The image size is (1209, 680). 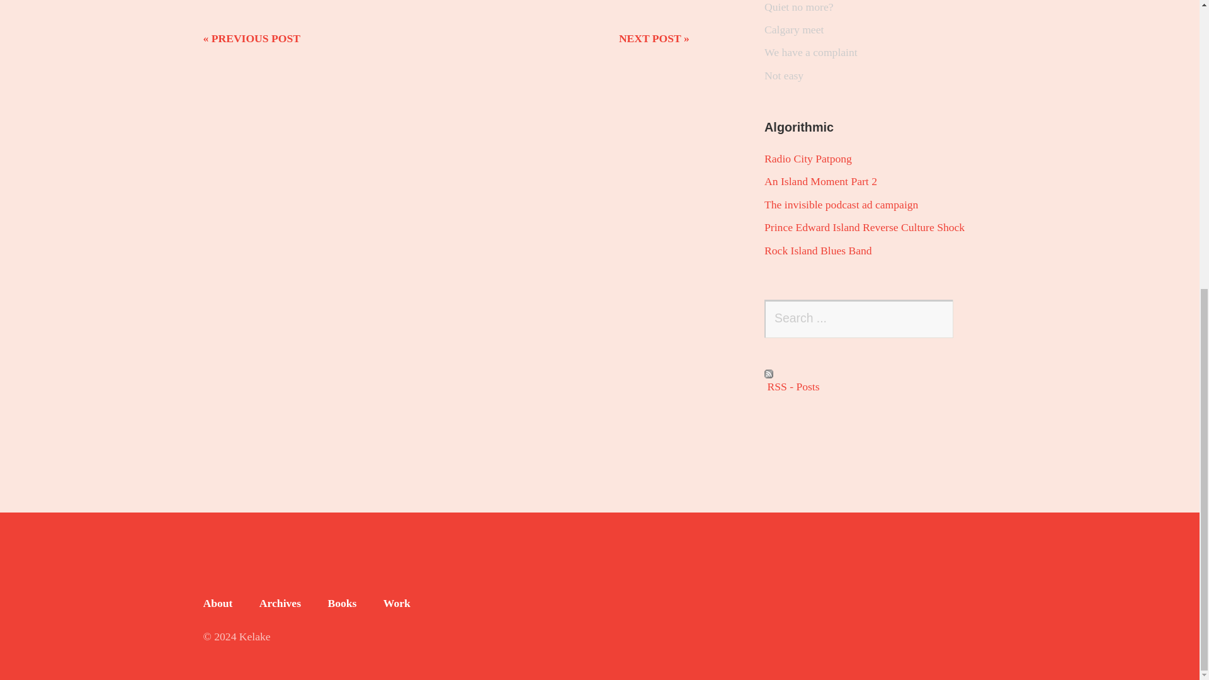 I want to click on  RSS - Posts, so click(x=878, y=382).